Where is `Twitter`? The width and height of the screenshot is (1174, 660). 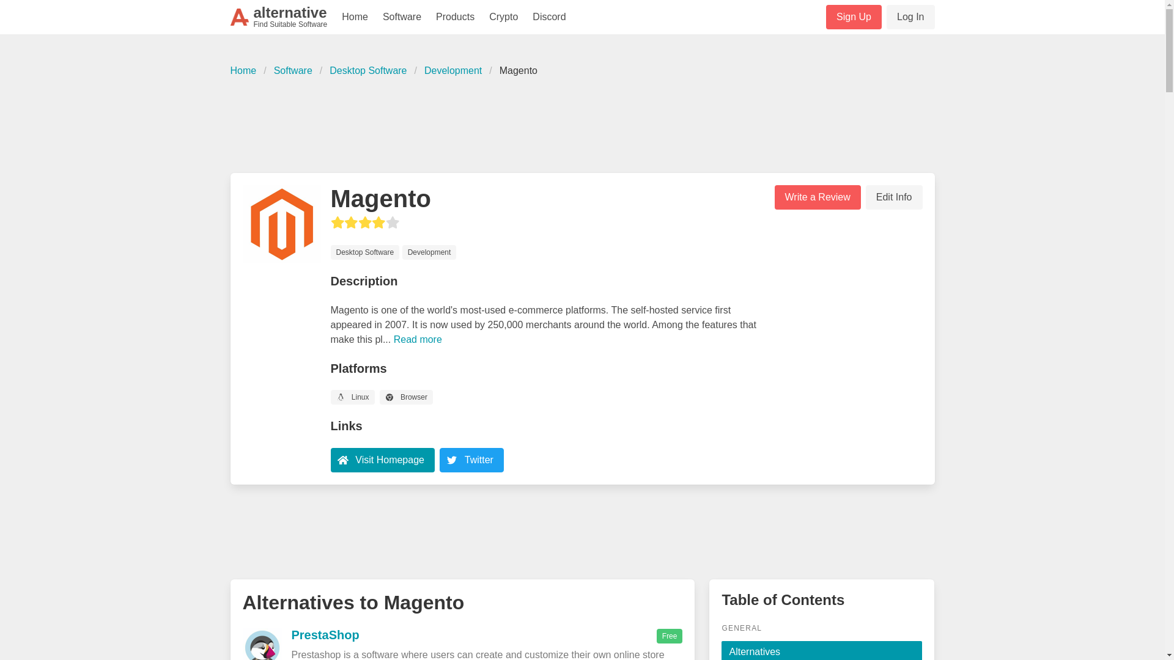
Twitter is located at coordinates (479, 460).